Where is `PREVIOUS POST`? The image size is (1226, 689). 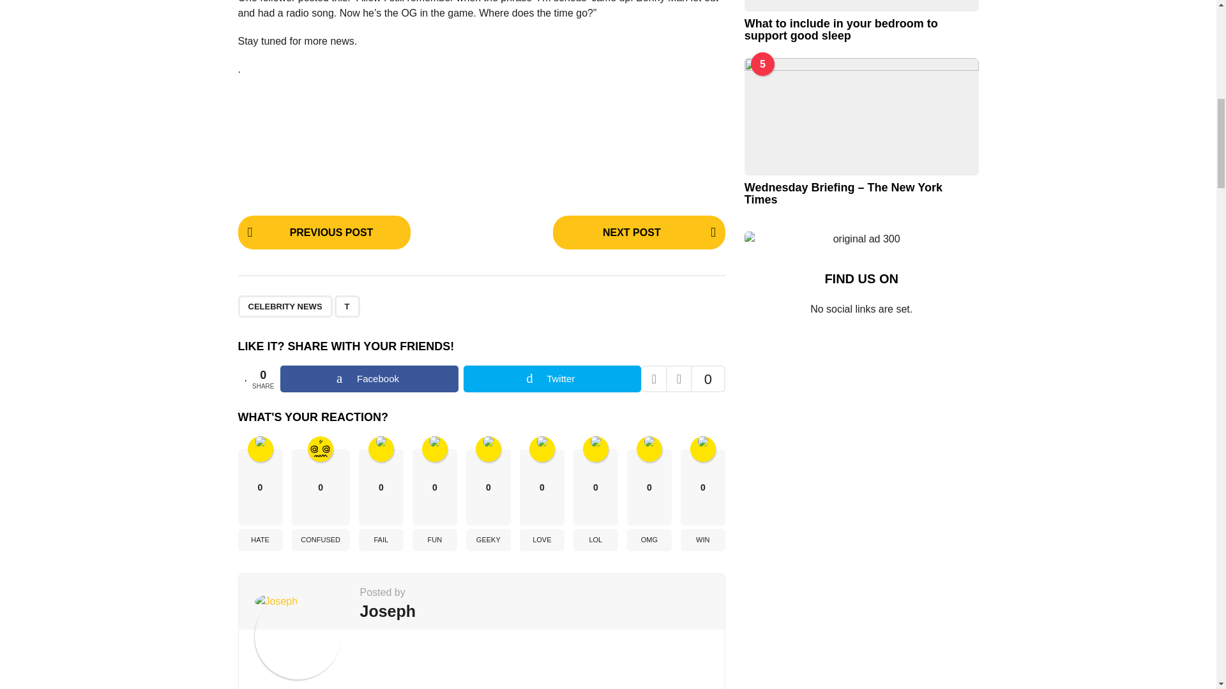 PREVIOUS POST is located at coordinates (323, 232).